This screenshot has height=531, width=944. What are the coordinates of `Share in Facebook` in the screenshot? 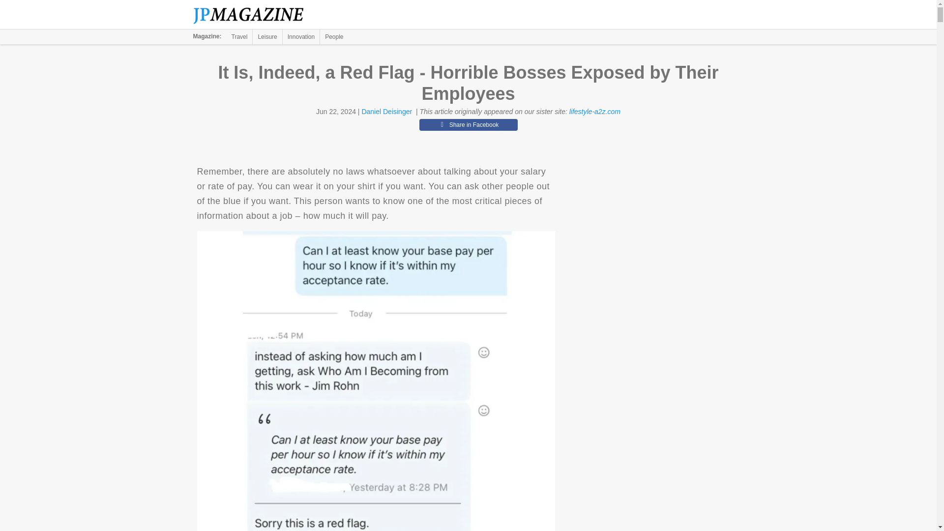 It's located at (468, 124).